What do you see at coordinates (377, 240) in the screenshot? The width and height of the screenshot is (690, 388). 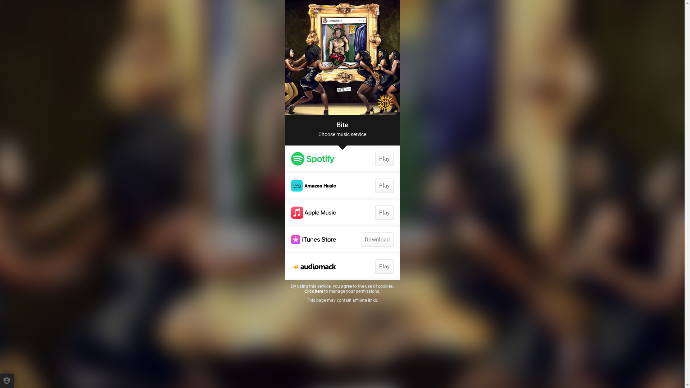 I see `Download` at bounding box center [377, 240].